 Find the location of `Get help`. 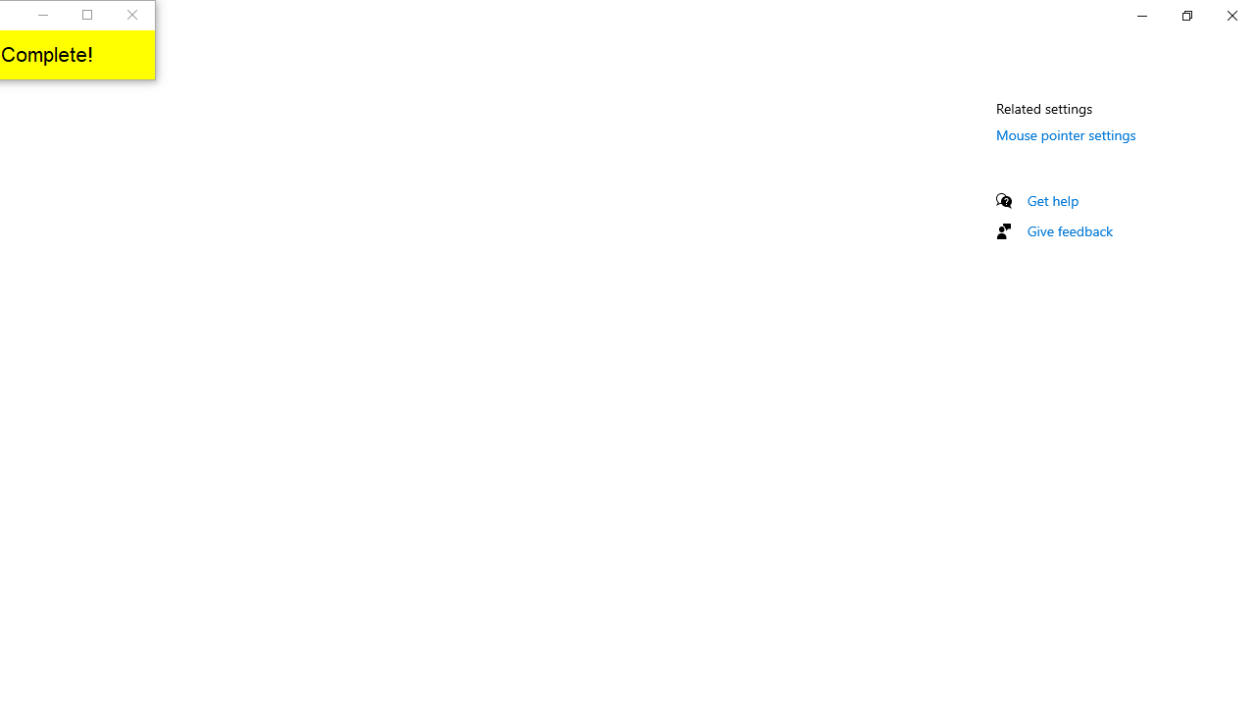

Get help is located at coordinates (1053, 200).